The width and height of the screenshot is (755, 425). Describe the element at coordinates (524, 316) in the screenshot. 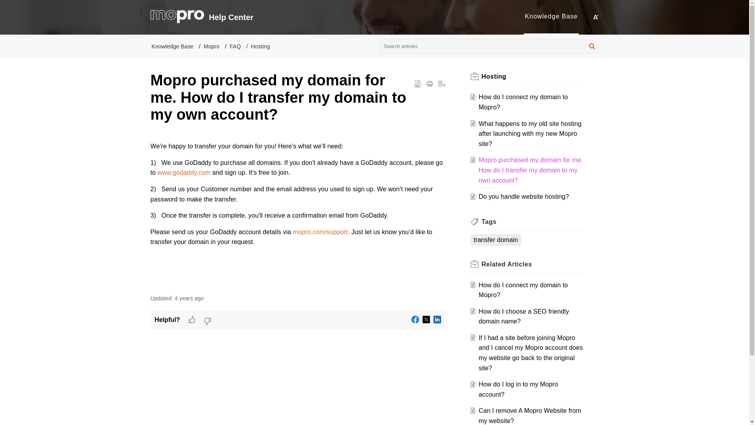

I see `How do I choose a SEO friendly domain name?` at that location.